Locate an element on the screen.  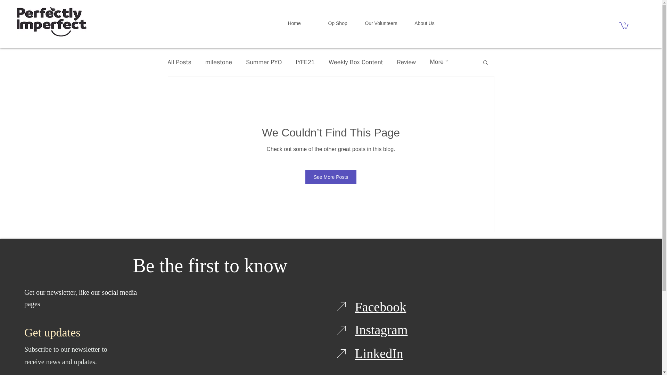
Facebook is located at coordinates (380, 307).